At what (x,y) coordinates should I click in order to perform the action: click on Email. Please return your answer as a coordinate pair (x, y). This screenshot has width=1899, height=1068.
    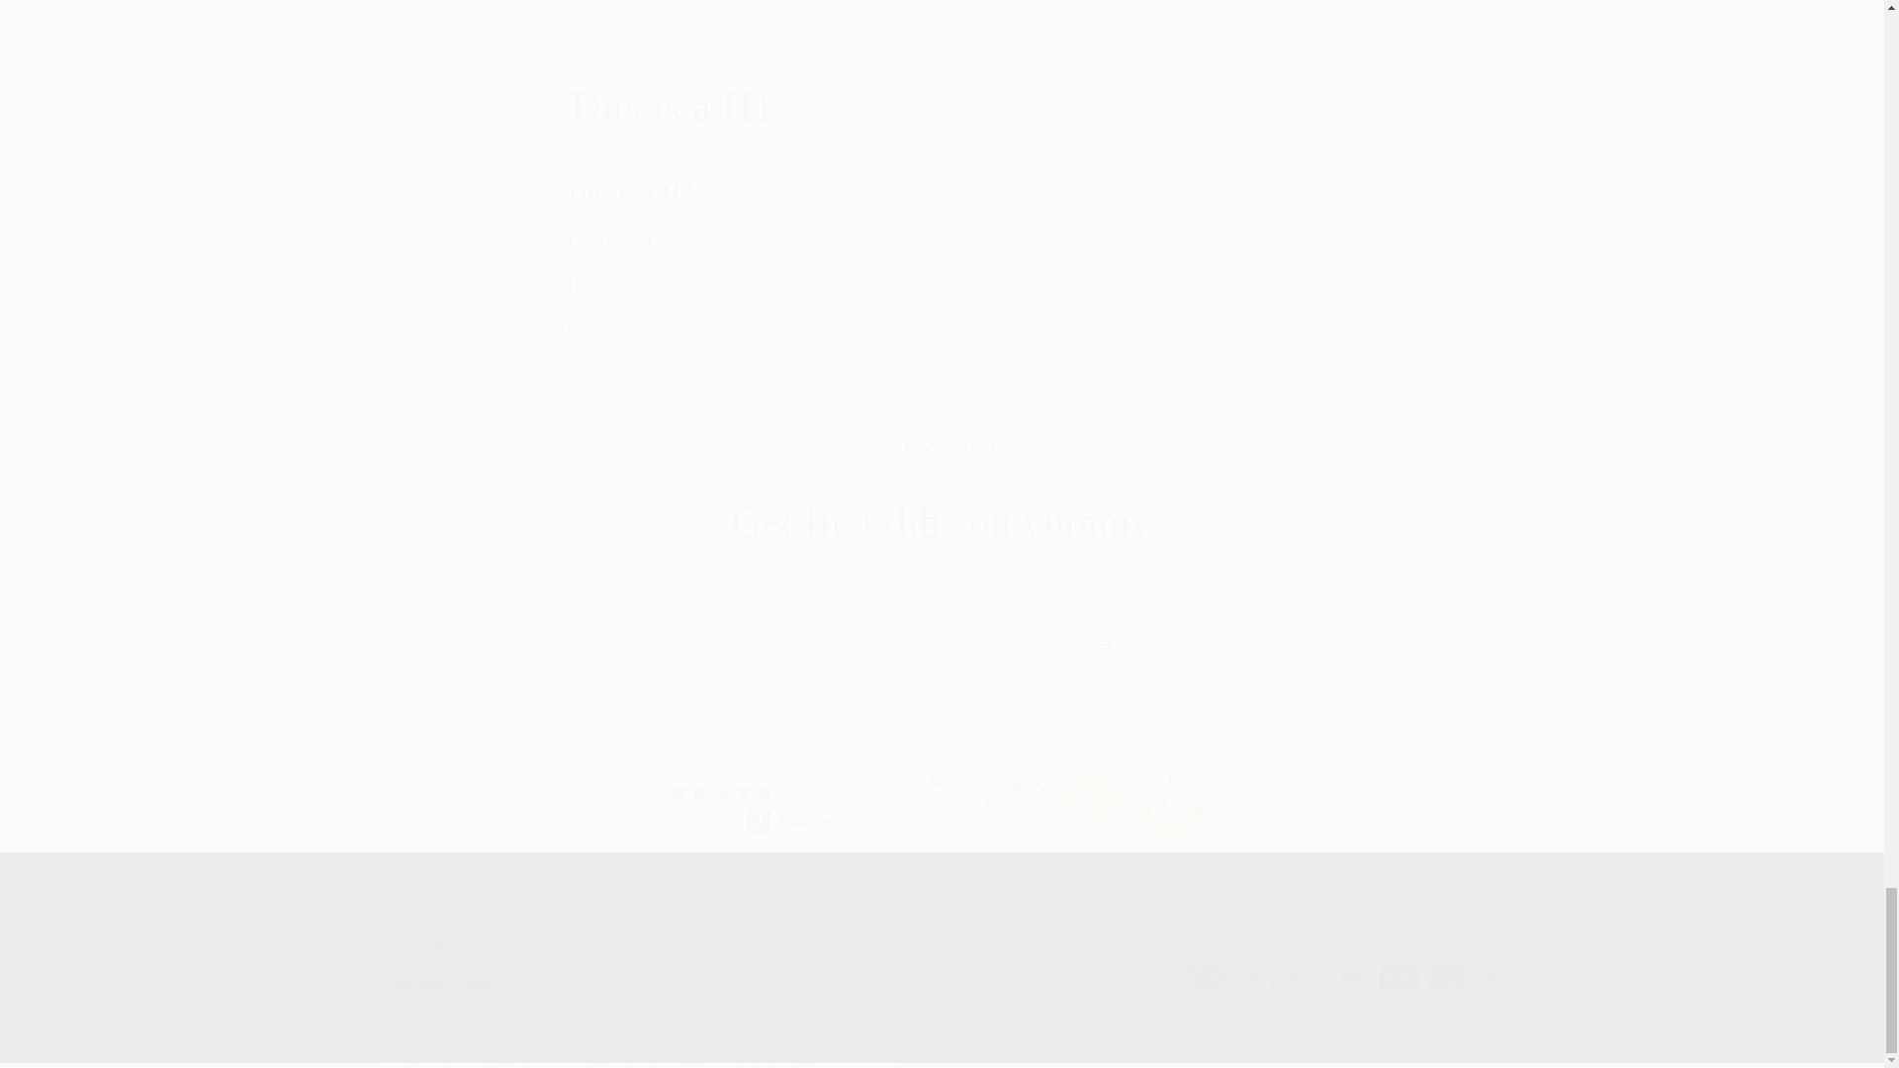
    Looking at the image, I should click on (942, 522).